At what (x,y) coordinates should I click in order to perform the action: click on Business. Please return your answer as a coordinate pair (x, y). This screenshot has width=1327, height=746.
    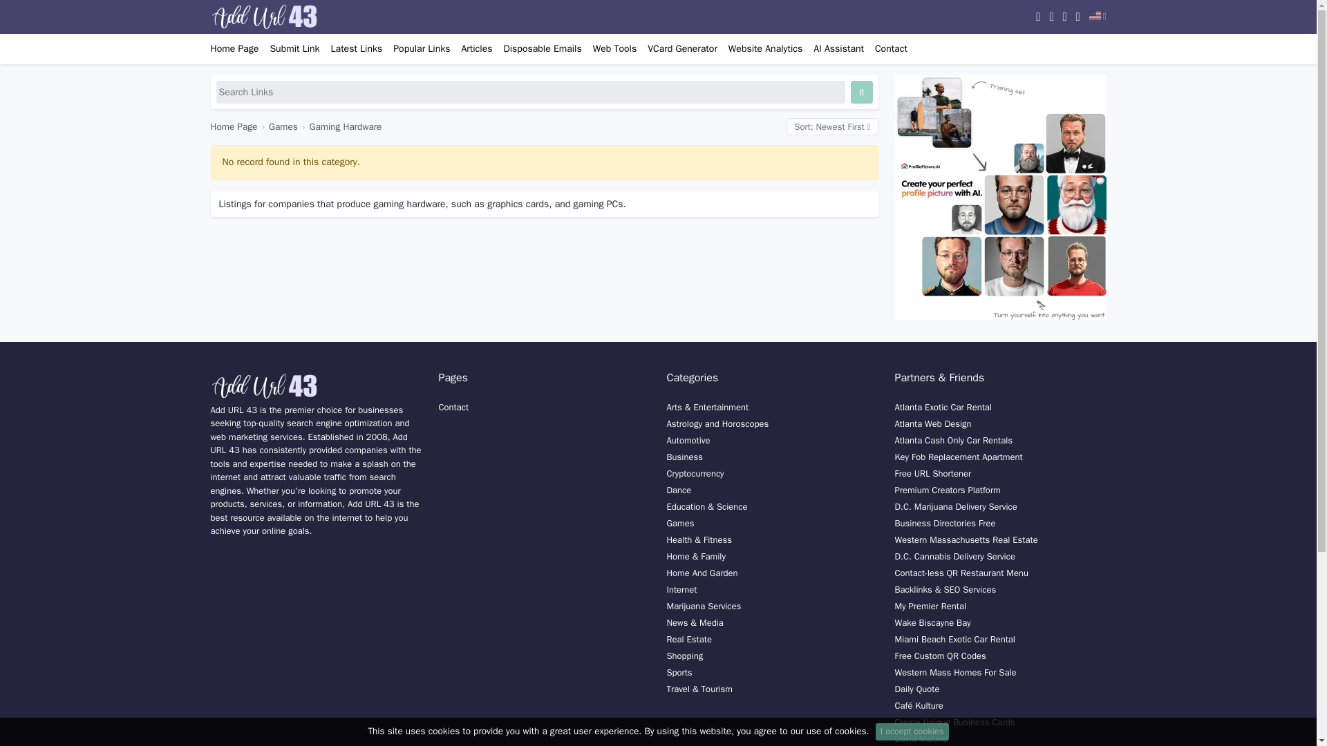
    Looking at the image, I should click on (684, 457).